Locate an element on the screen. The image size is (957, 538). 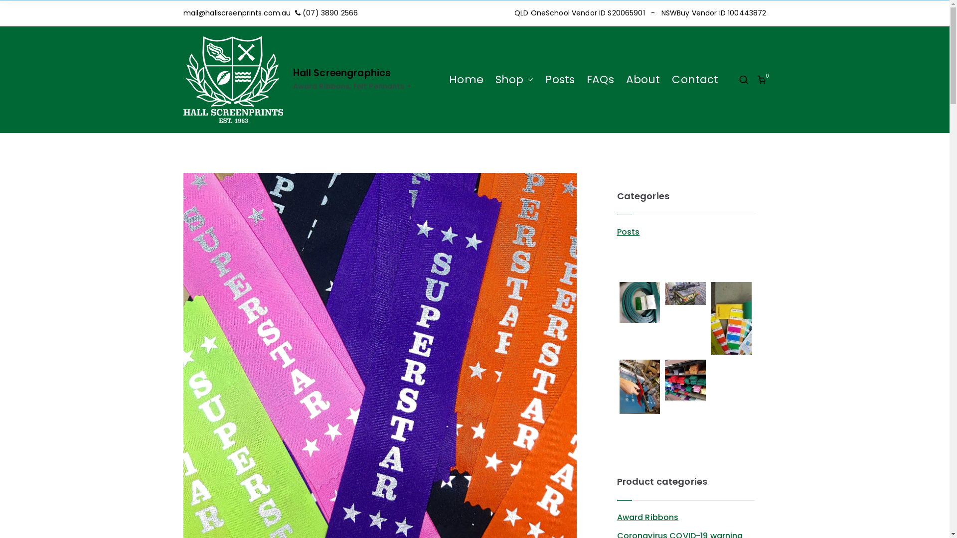
Posts is located at coordinates (560, 80).